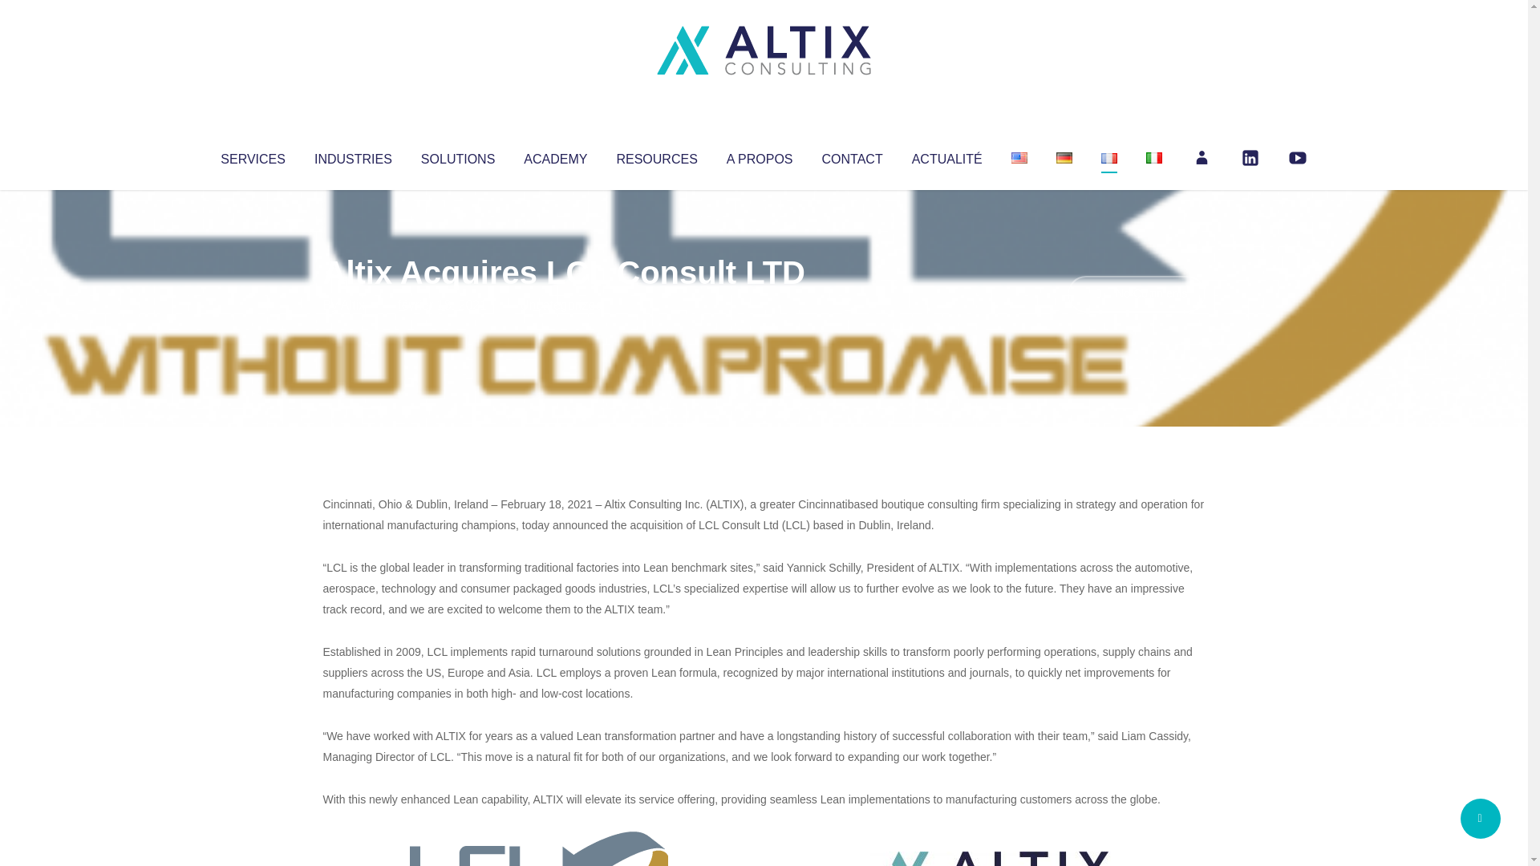  I want to click on Altix, so click(353, 305).